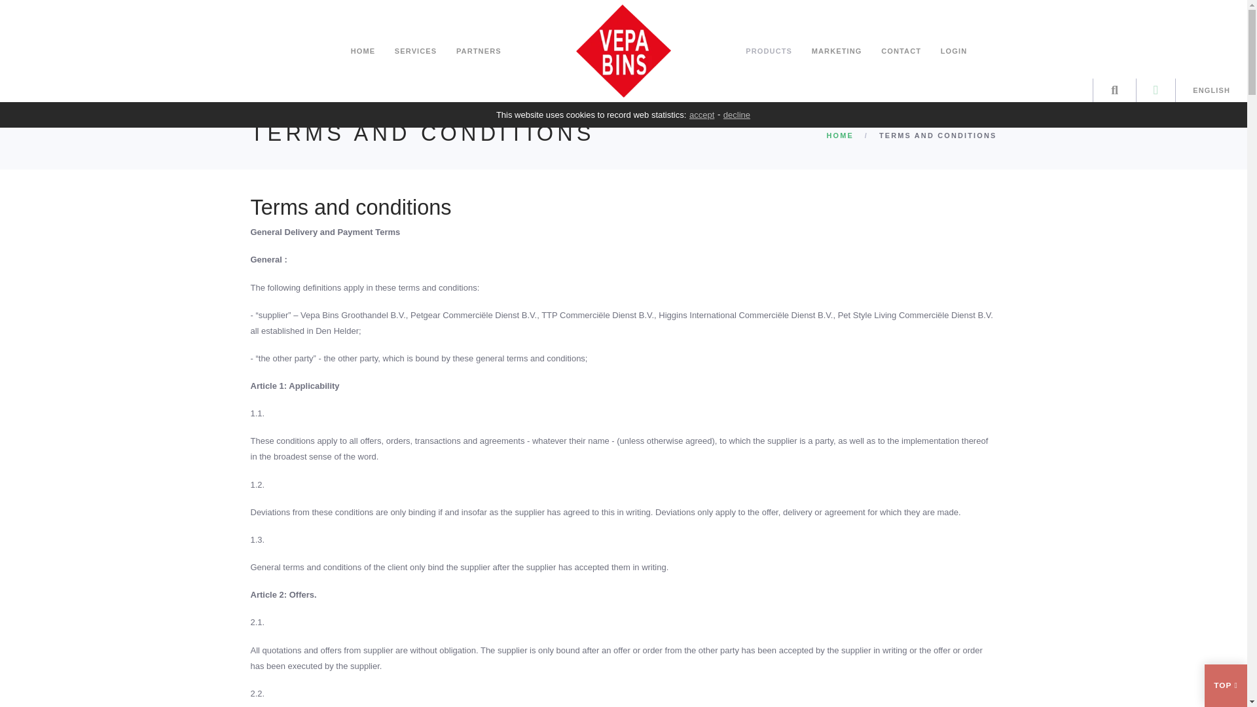  I want to click on SERVICES, so click(416, 50).